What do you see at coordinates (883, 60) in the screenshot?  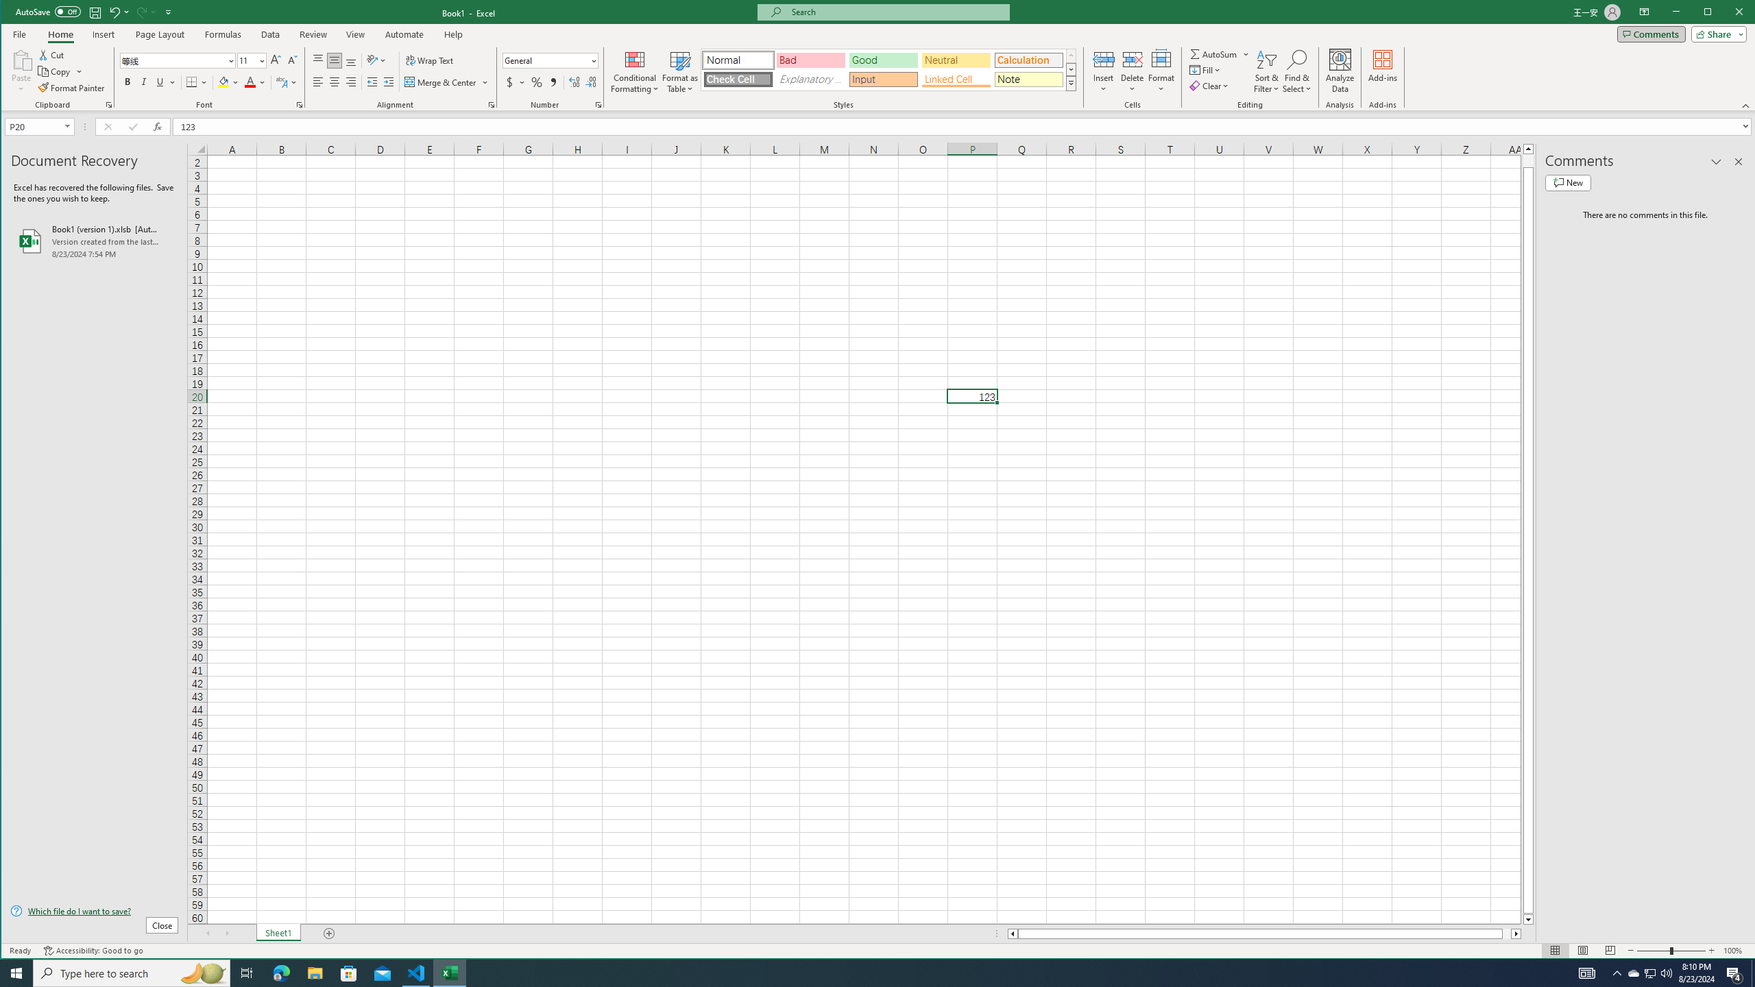 I see `Good` at bounding box center [883, 60].